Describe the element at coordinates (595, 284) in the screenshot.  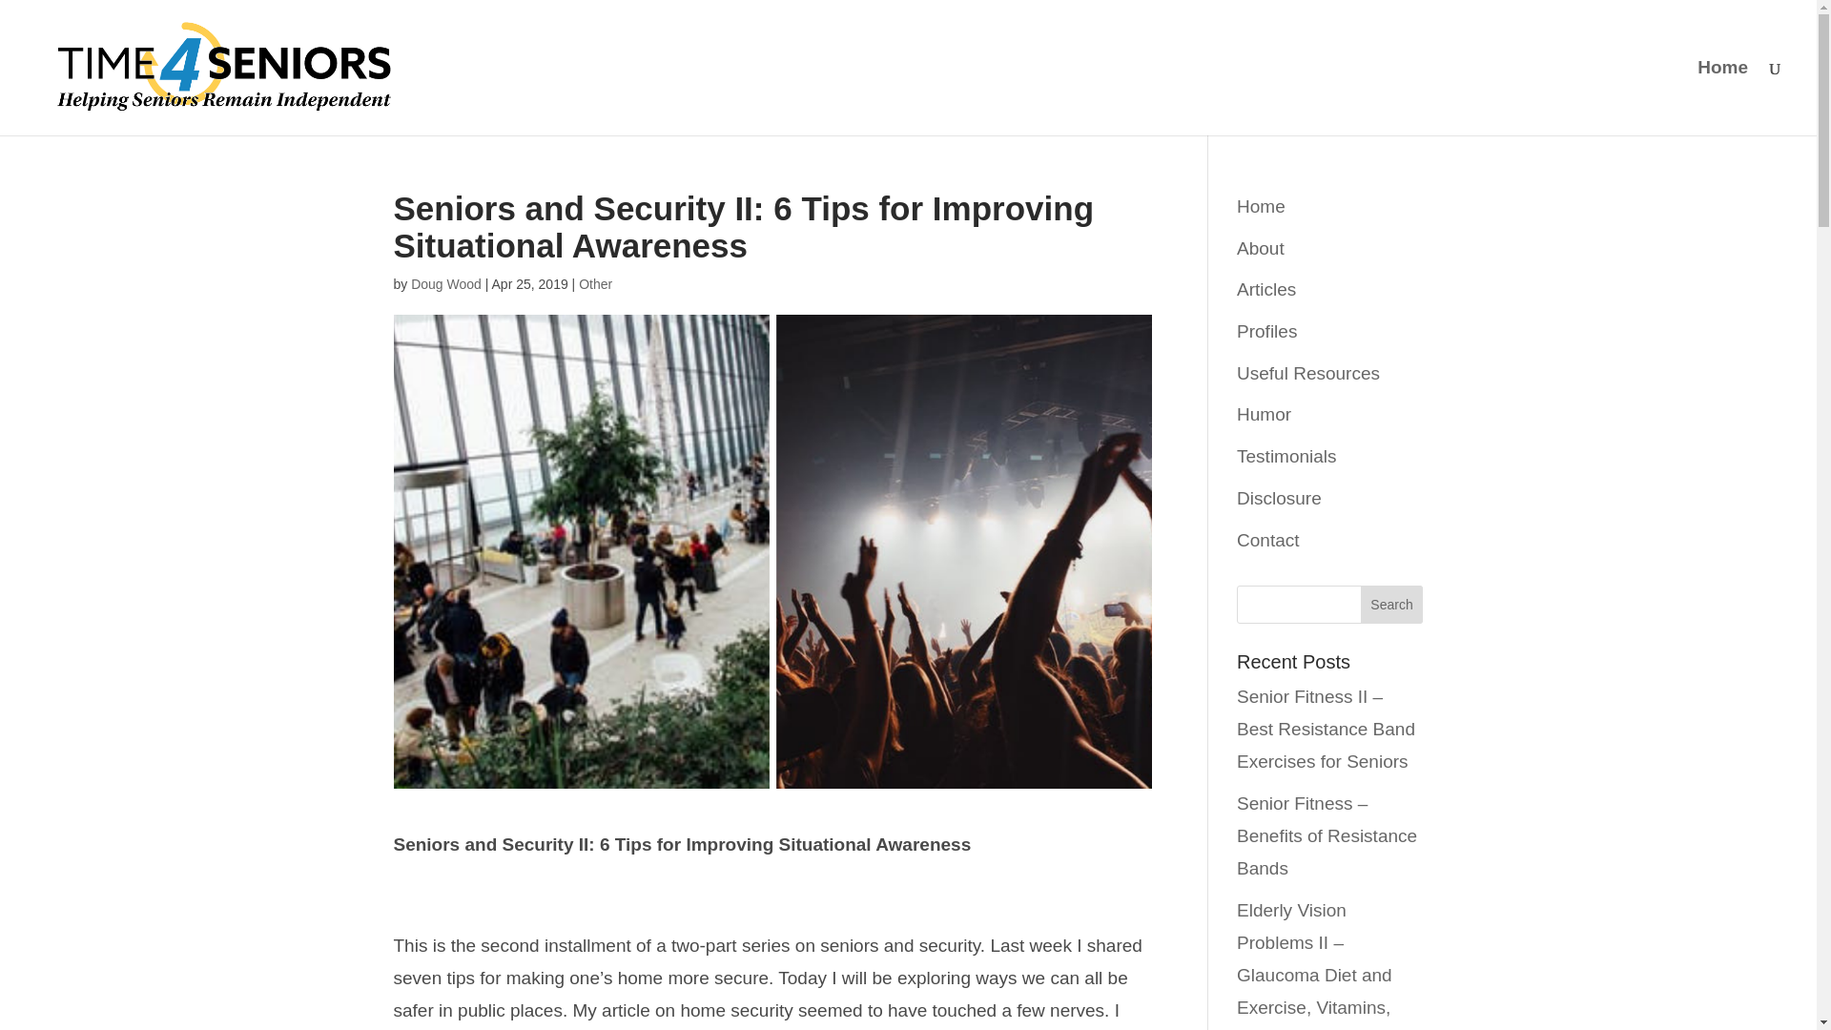
I see `Other` at that location.